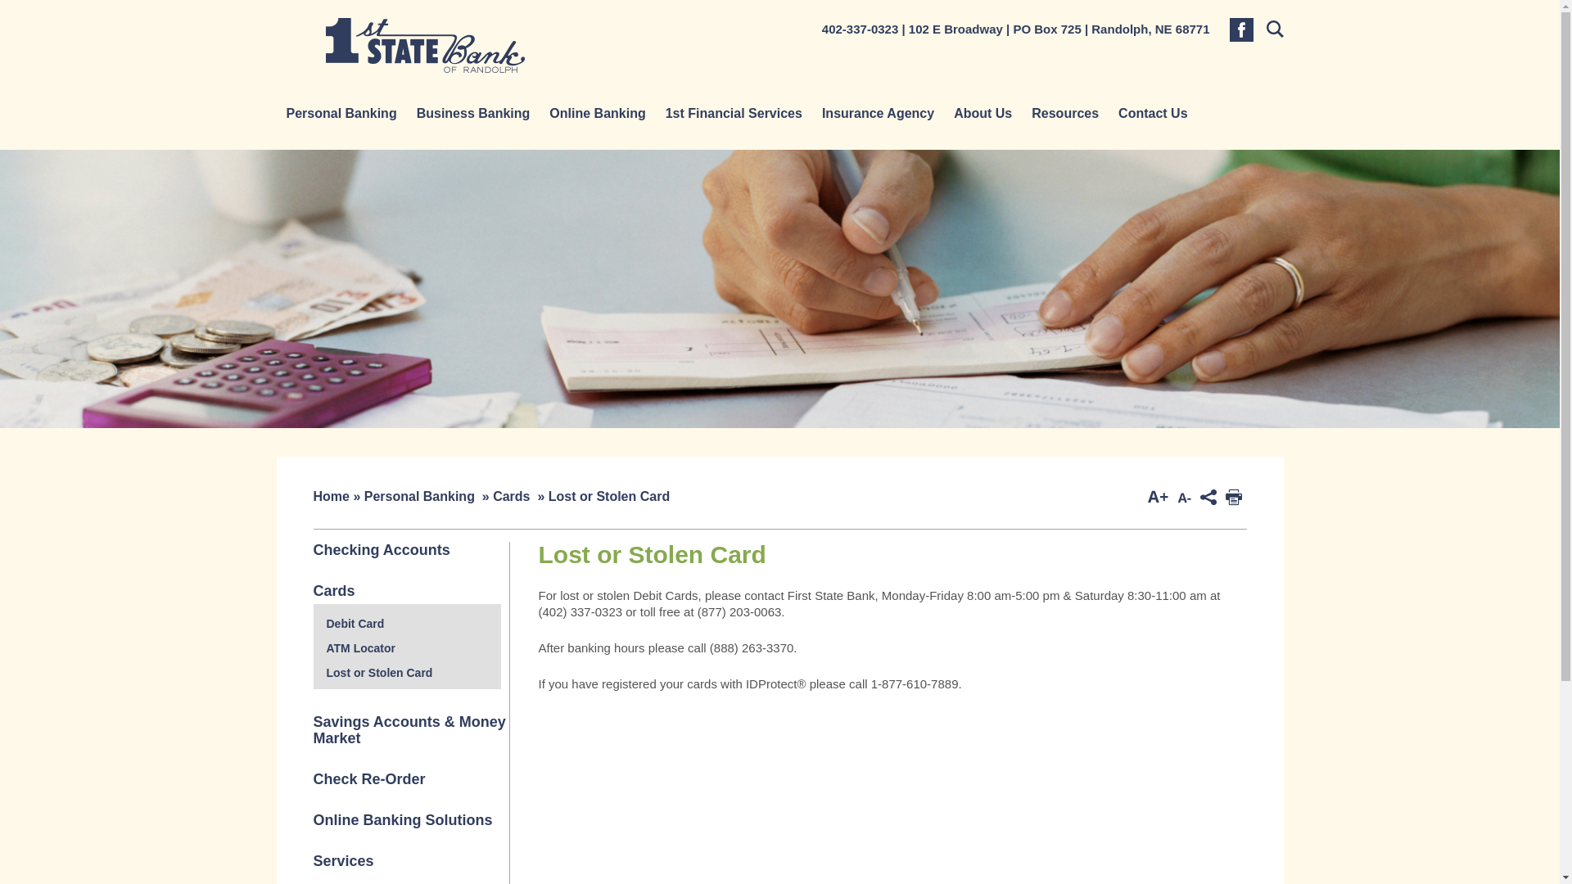 Image resolution: width=1572 pixels, height=884 pixels. What do you see at coordinates (1153, 113) in the screenshot?
I see `Contact Us` at bounding box center [1153, 113].